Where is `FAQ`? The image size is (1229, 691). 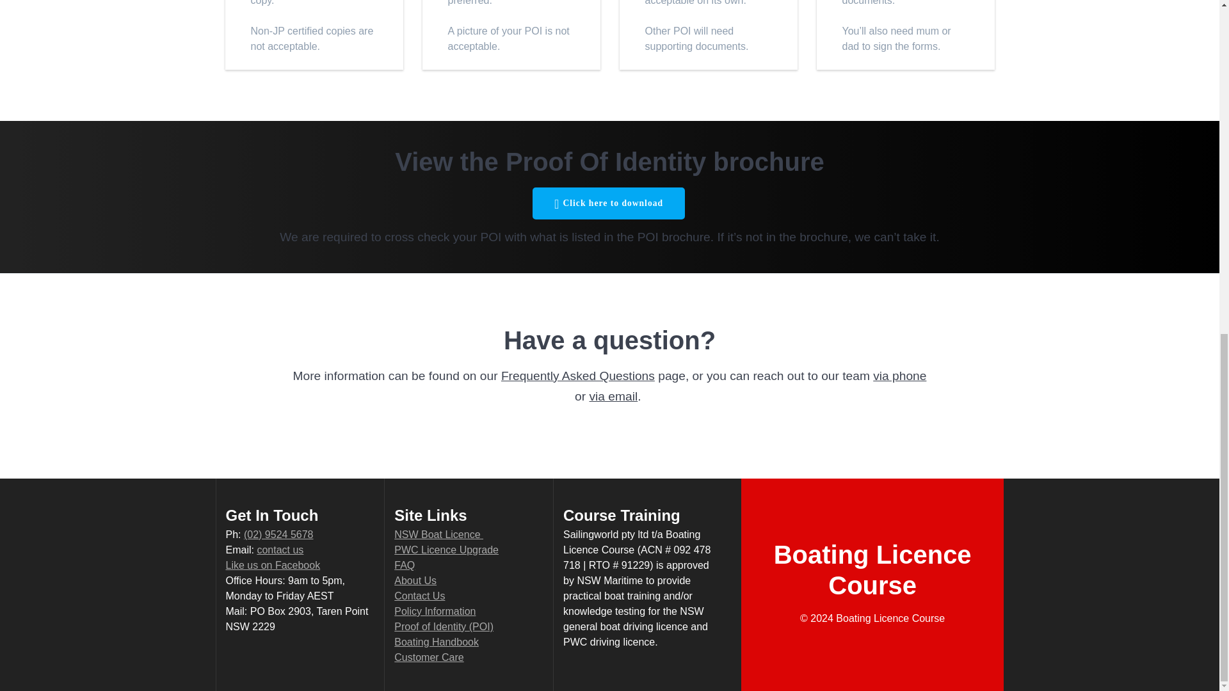 FAQ is located at coordinates (405, 565).